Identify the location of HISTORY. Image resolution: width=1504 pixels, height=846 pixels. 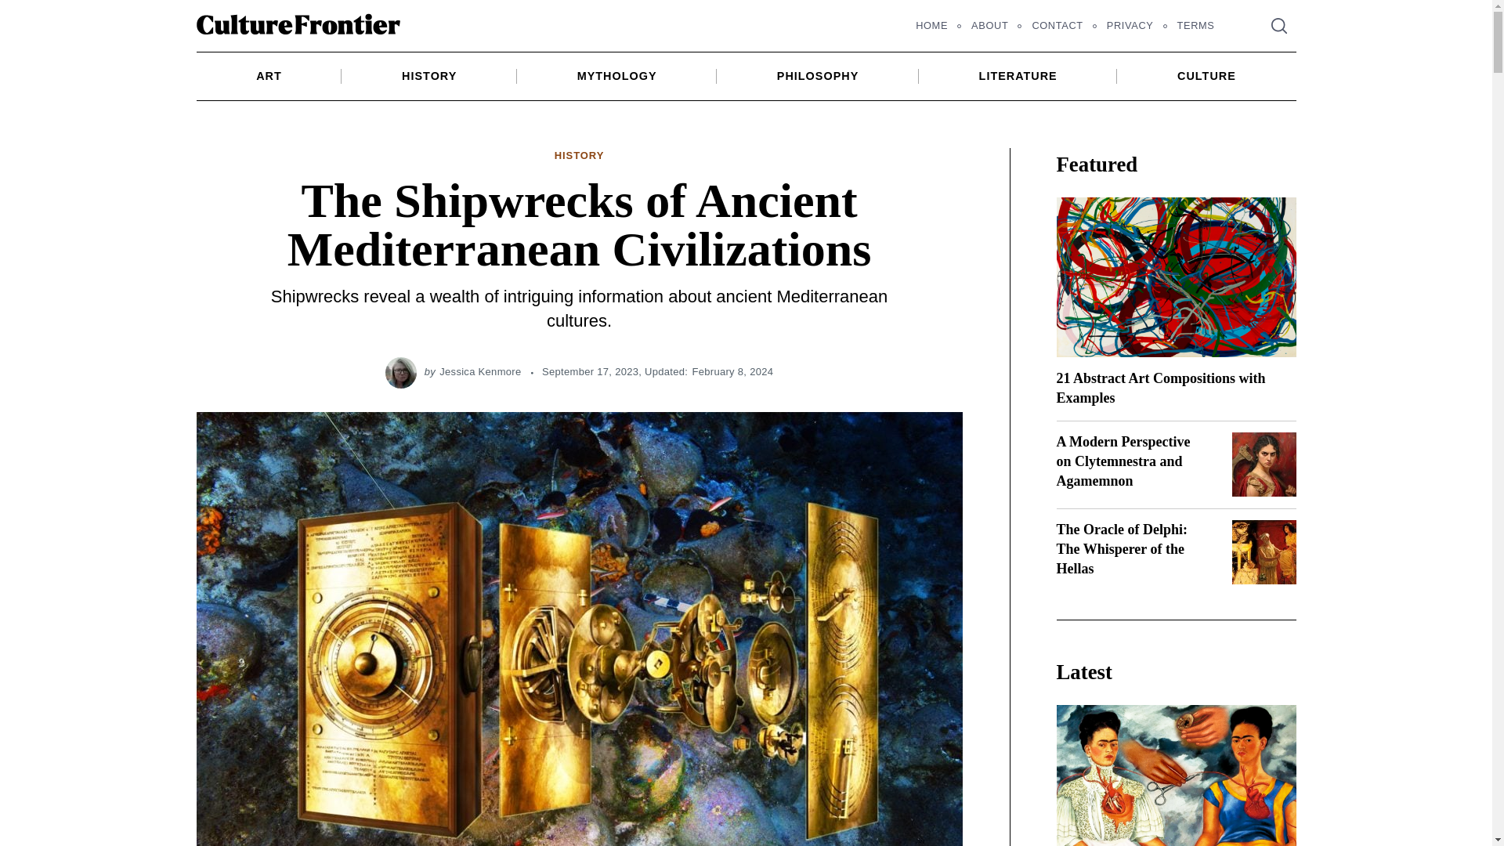
(429, 75).